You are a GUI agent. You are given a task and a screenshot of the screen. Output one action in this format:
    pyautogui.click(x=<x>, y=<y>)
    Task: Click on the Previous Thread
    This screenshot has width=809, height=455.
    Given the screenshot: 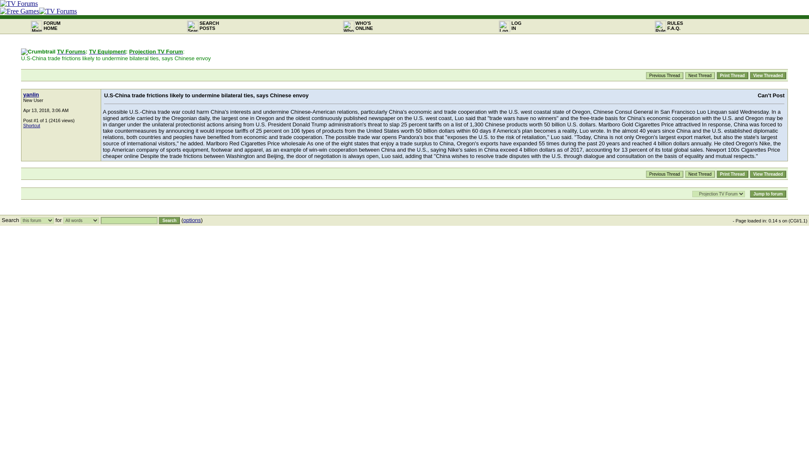 What is the action you would take?
    pyautogui.click(x=732, y=174)
    